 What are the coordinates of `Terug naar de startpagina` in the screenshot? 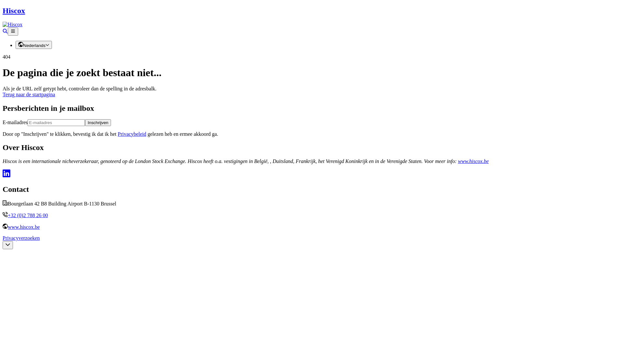 It's located at (29, 95).